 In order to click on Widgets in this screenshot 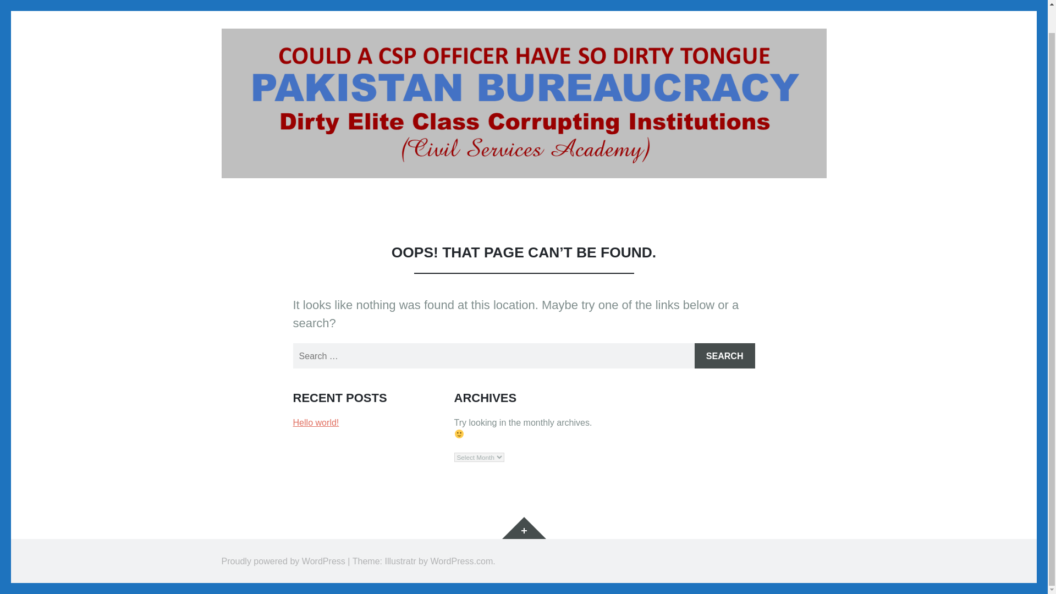, I will do `click(524, 527)`.